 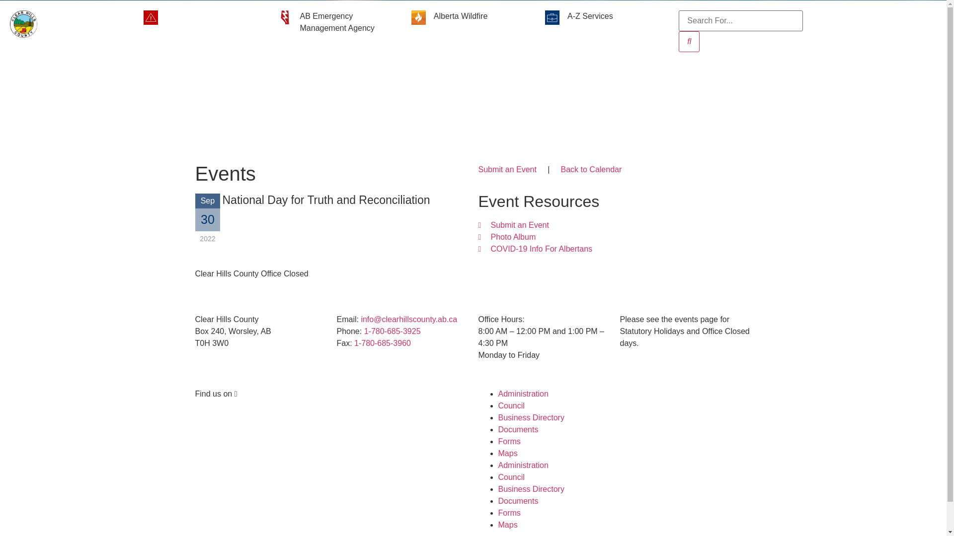 What do you see at coordinates (509, 442) in the screenshot?
I see `Forms` at bounding box center [509, 442].